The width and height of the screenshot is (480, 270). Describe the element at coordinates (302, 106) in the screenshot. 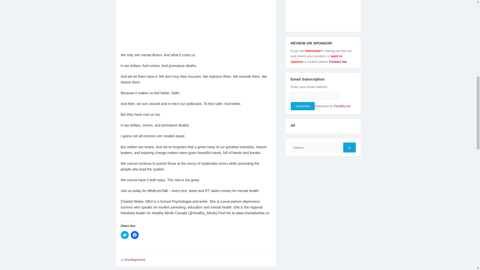

I see `Subscribe` at that location.